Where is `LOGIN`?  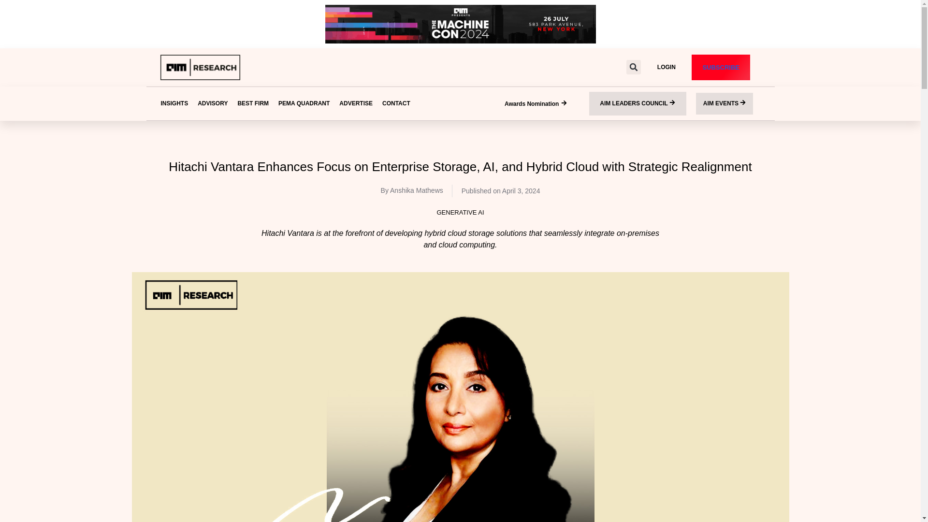 LOGIN is located at coordinates (666, 67).